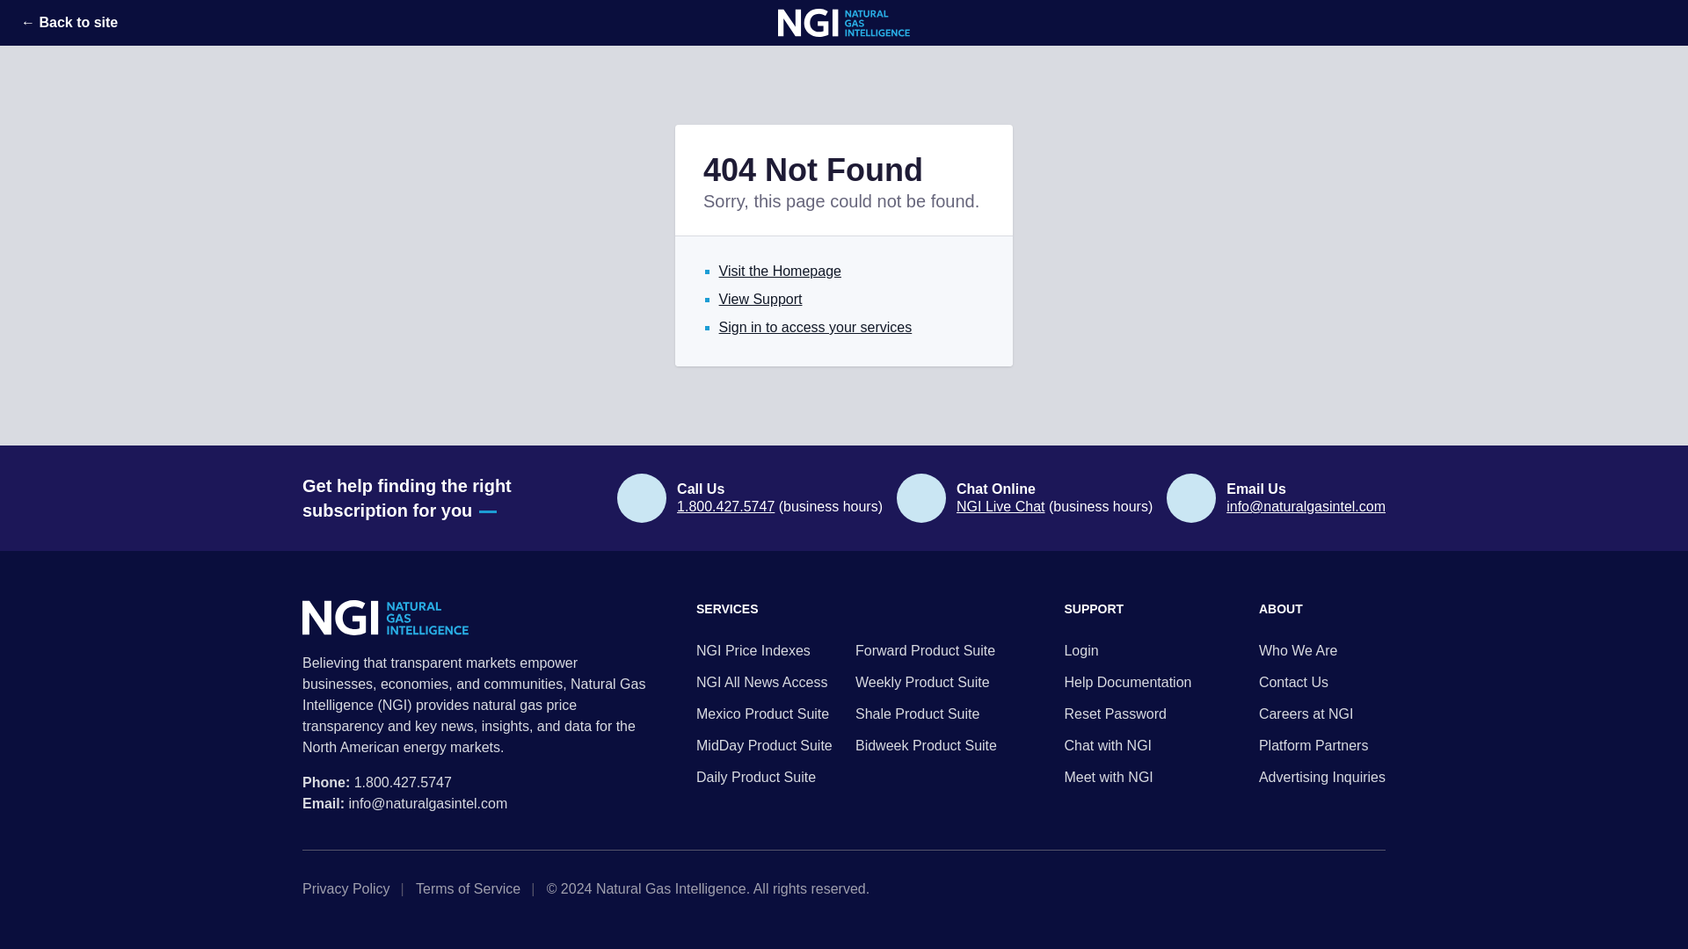  What do you see at coordinates (927, 745) in the screenshot?
I see `Bidweek Product Suite` at bounding box center [927, 745].